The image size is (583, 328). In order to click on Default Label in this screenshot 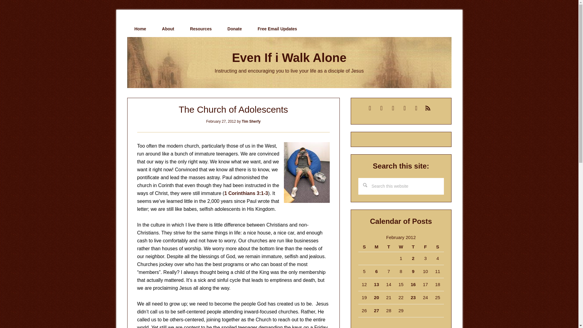, I will do `click(370, 108)`.